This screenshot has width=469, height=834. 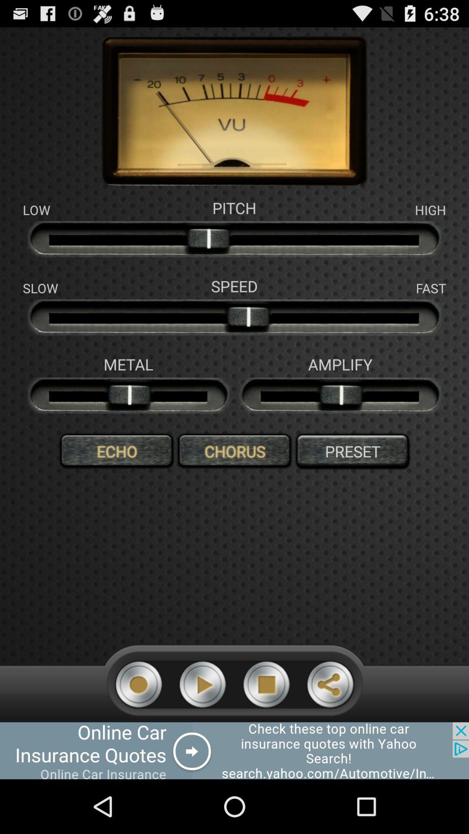 I want to click on record microphone, so click(x=139, y=685).